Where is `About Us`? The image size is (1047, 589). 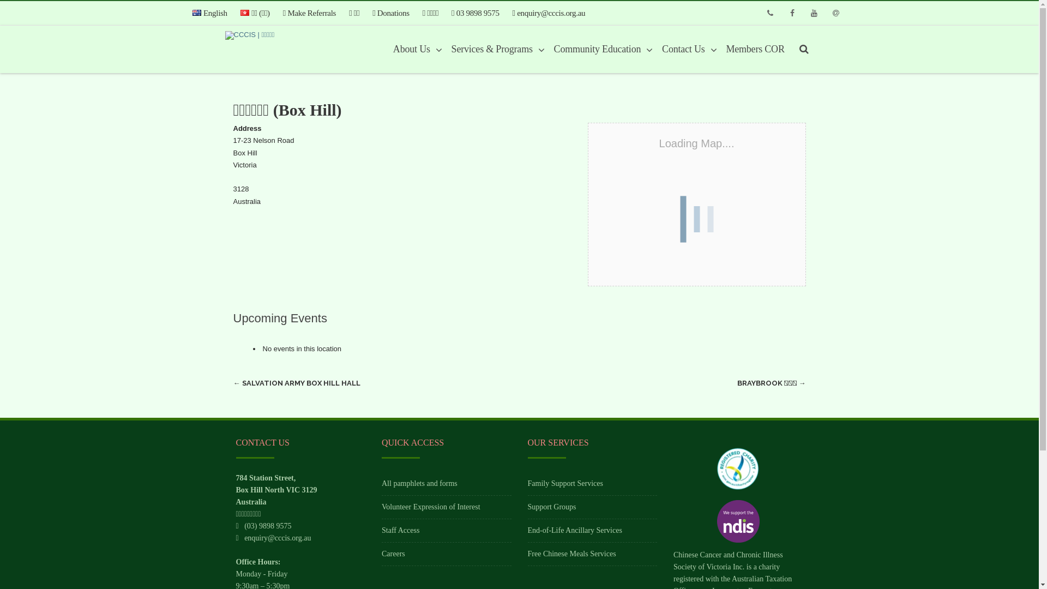
About Us is located at coordinates (415, 49).